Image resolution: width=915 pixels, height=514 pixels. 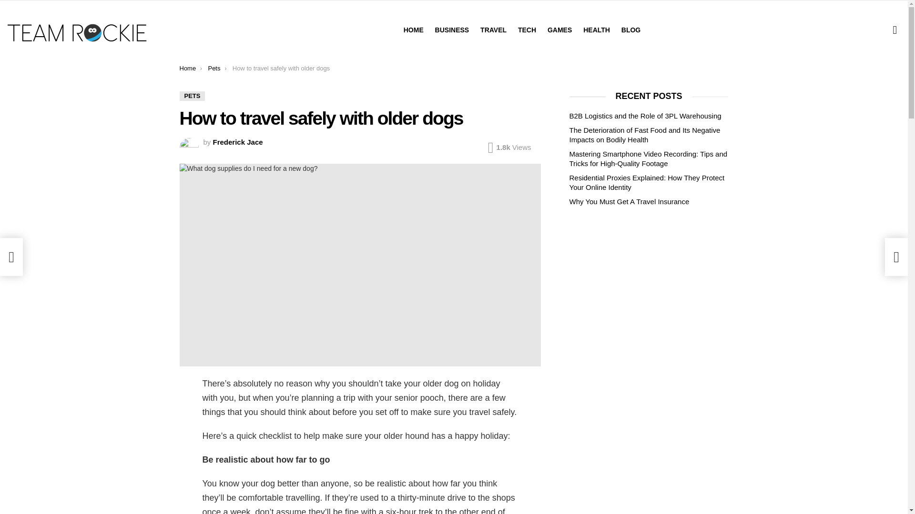 What do you see at coordinates (494, 30) in the screenshot?
I see `TRAVEL` at bounding box center [494, 30].